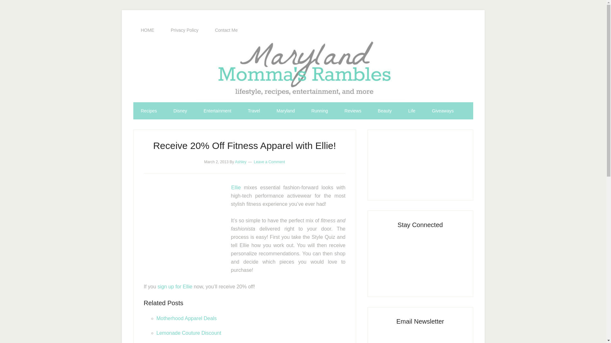 This screenshot has height=343, width=611. I want to click on Reviews, so click(353, 111).